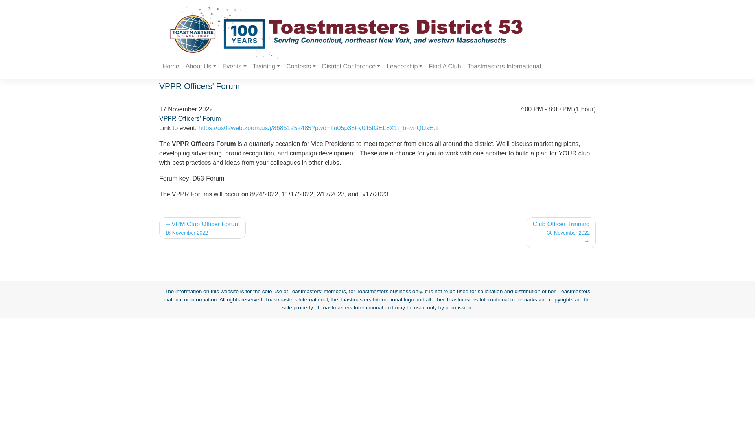 This screenshot has width=755, height=425. What do you see at coordinates (171, 67) in the screenshot?
I see `About Us` at bounding box center [171, 67].